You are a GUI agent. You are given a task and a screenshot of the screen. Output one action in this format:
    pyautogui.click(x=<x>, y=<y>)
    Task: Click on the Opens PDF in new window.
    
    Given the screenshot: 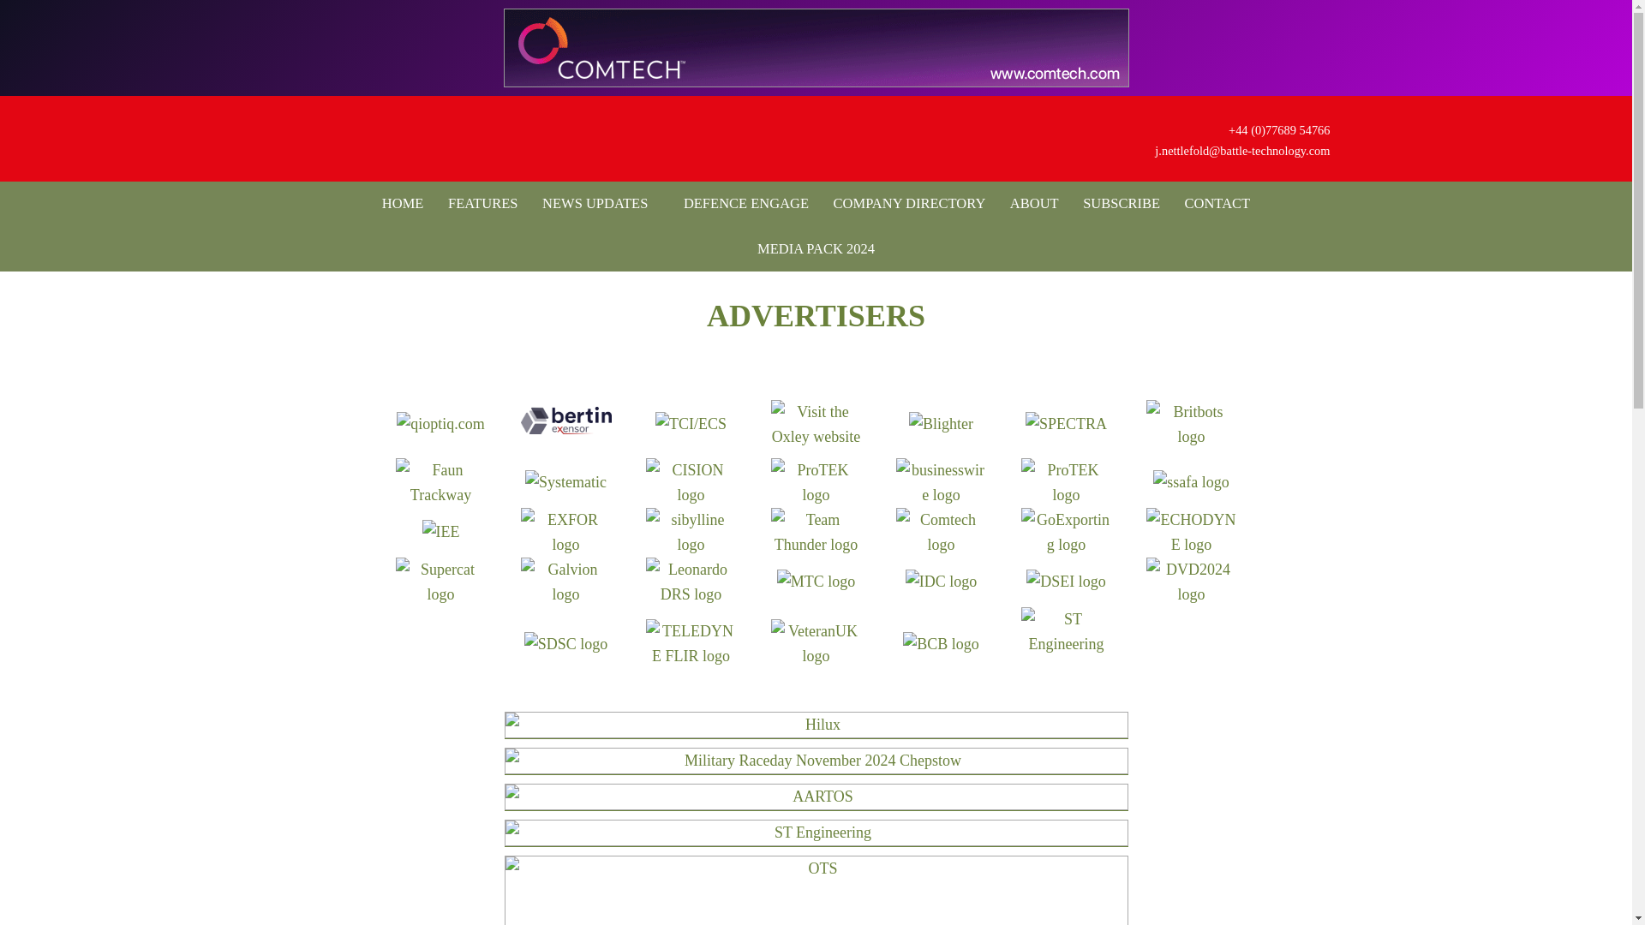 What is the action you would take?
    pyautogui.click(x=816, y=248)
    